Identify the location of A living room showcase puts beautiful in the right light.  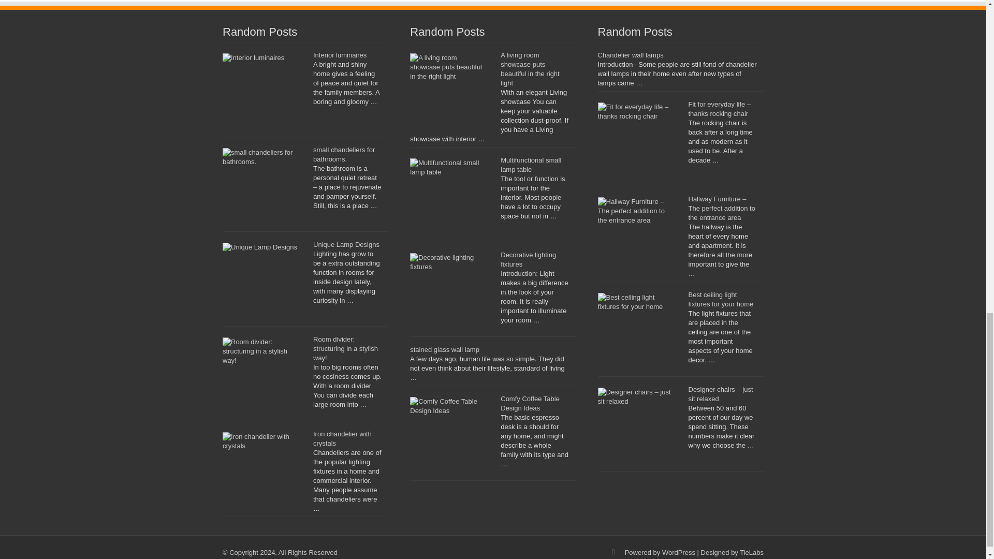
(530, 69).